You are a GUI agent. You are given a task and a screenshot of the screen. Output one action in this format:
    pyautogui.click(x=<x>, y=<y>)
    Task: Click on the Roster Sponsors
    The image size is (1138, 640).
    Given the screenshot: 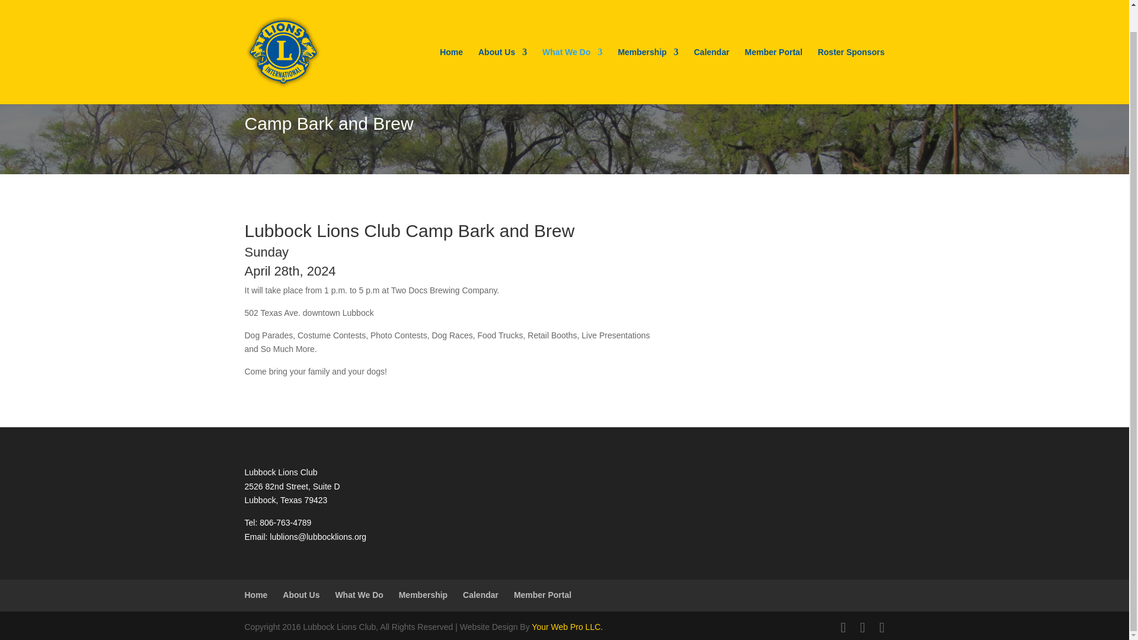 What is the action you would take?
    pyautogui.click(x=851, y=51)
    